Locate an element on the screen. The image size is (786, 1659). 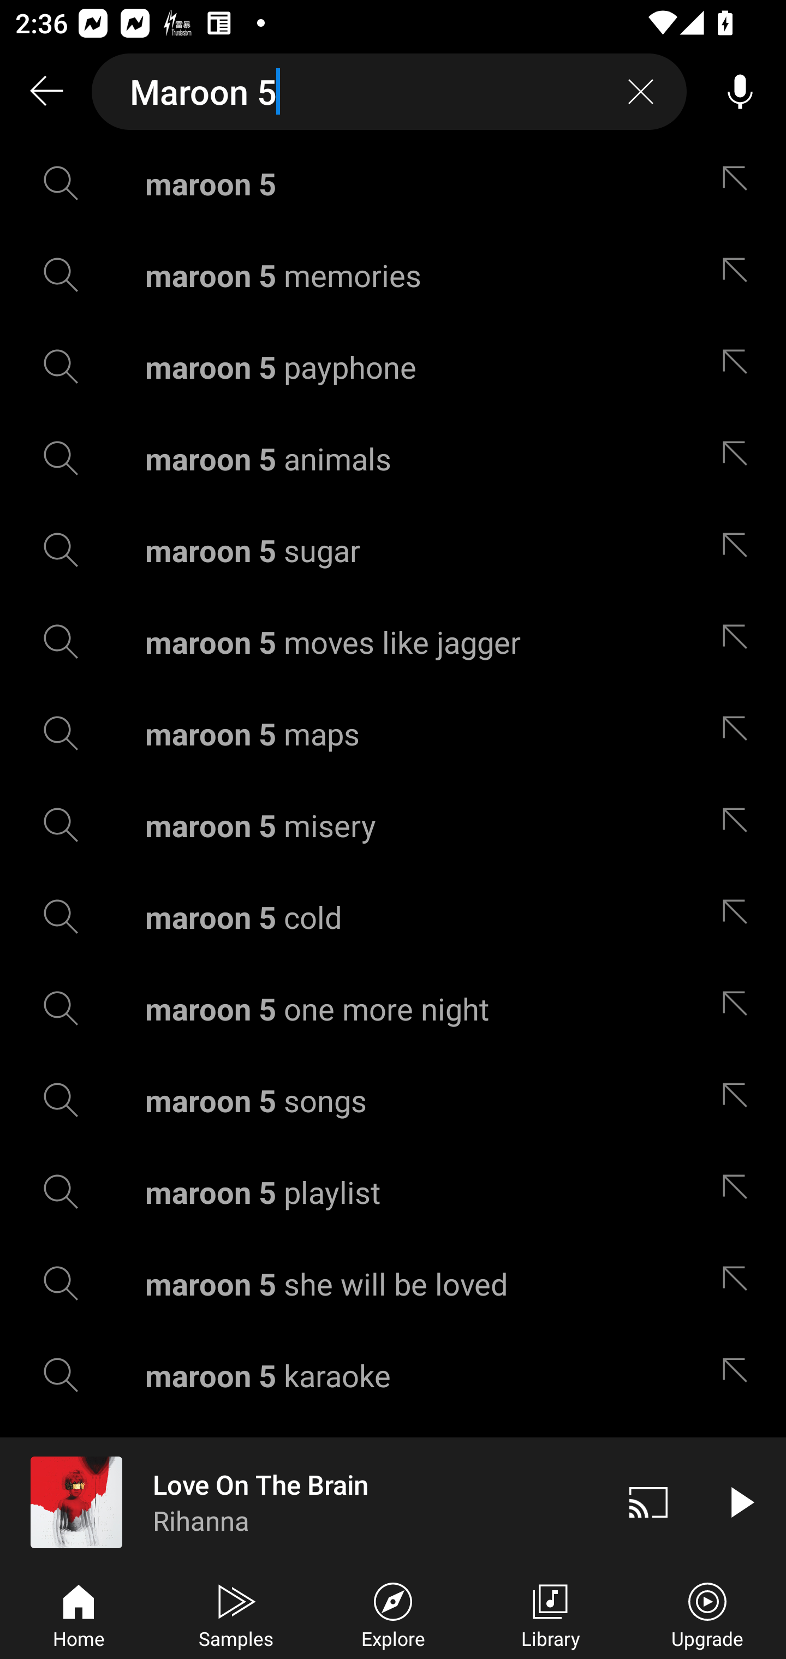
maroon 5 Edit suggestion maroon 5 is located at coordinates (393, 183).